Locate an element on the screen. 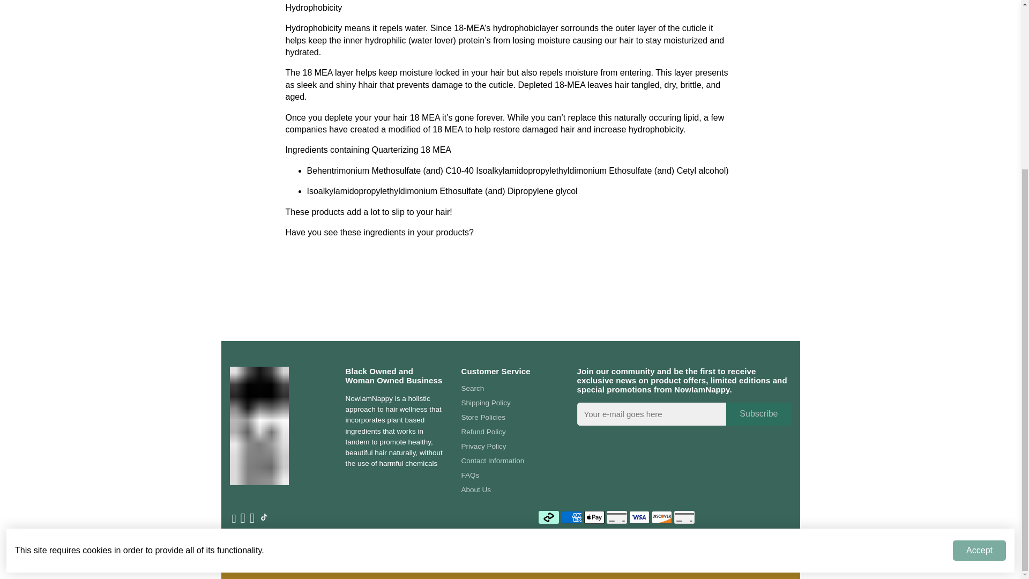  Generic is located at coordinates (616, 517).